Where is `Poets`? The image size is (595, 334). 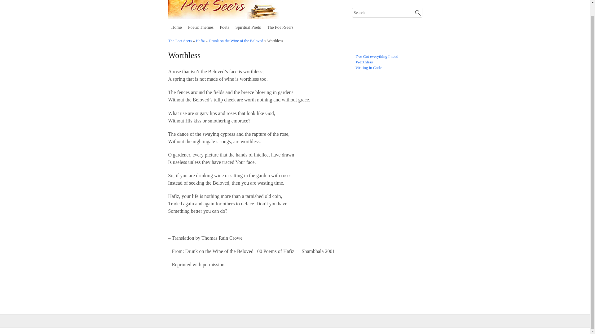
Poets is located at coordinates (224, 27).